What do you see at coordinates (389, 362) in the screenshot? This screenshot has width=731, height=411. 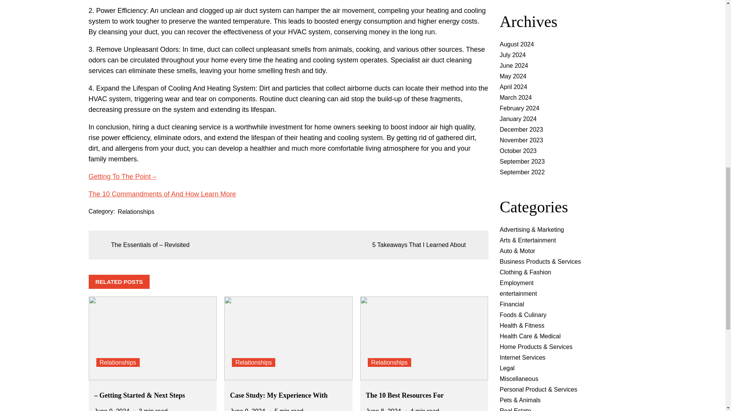 I see `Relationships` at bounding box center [389, 362].